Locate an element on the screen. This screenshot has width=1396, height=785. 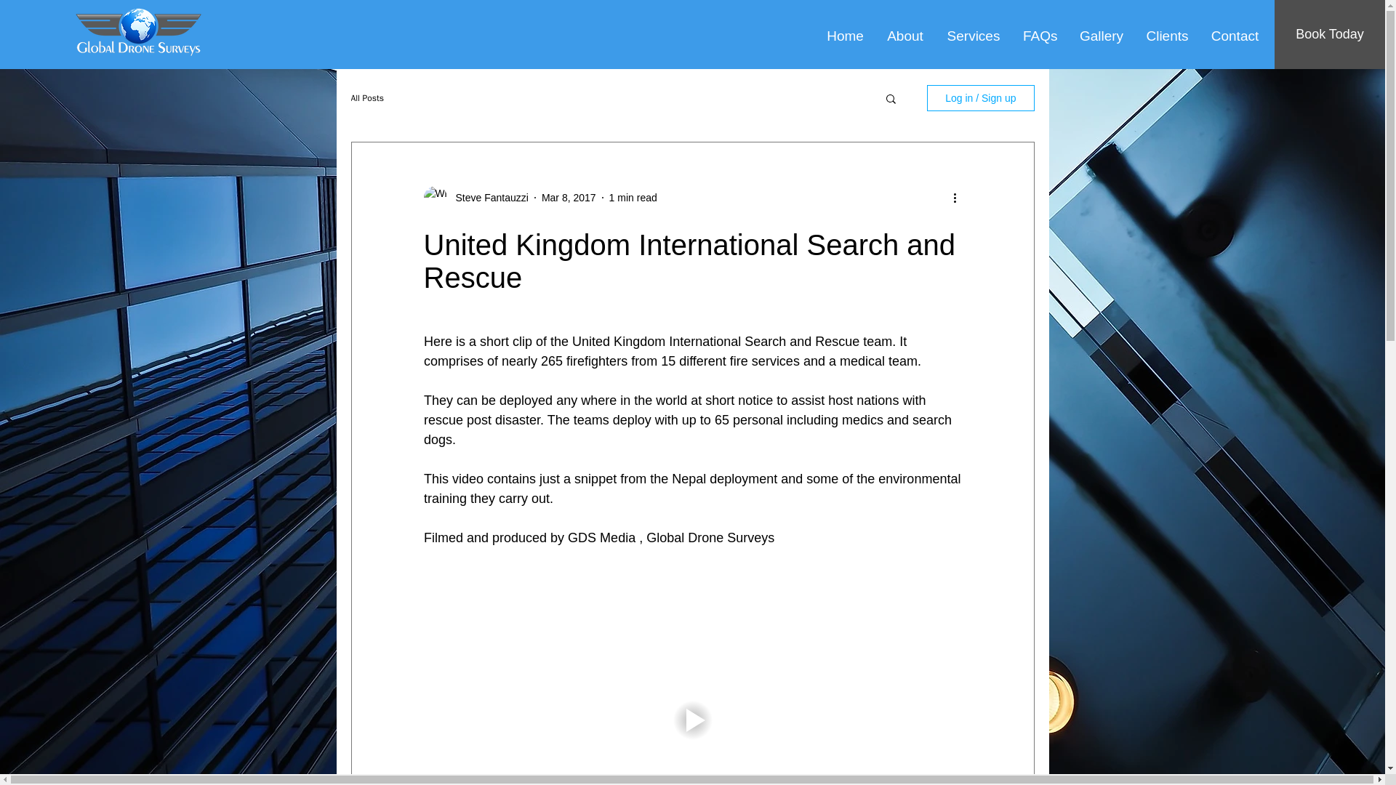
Contact is located at coordinates (1235, 33).